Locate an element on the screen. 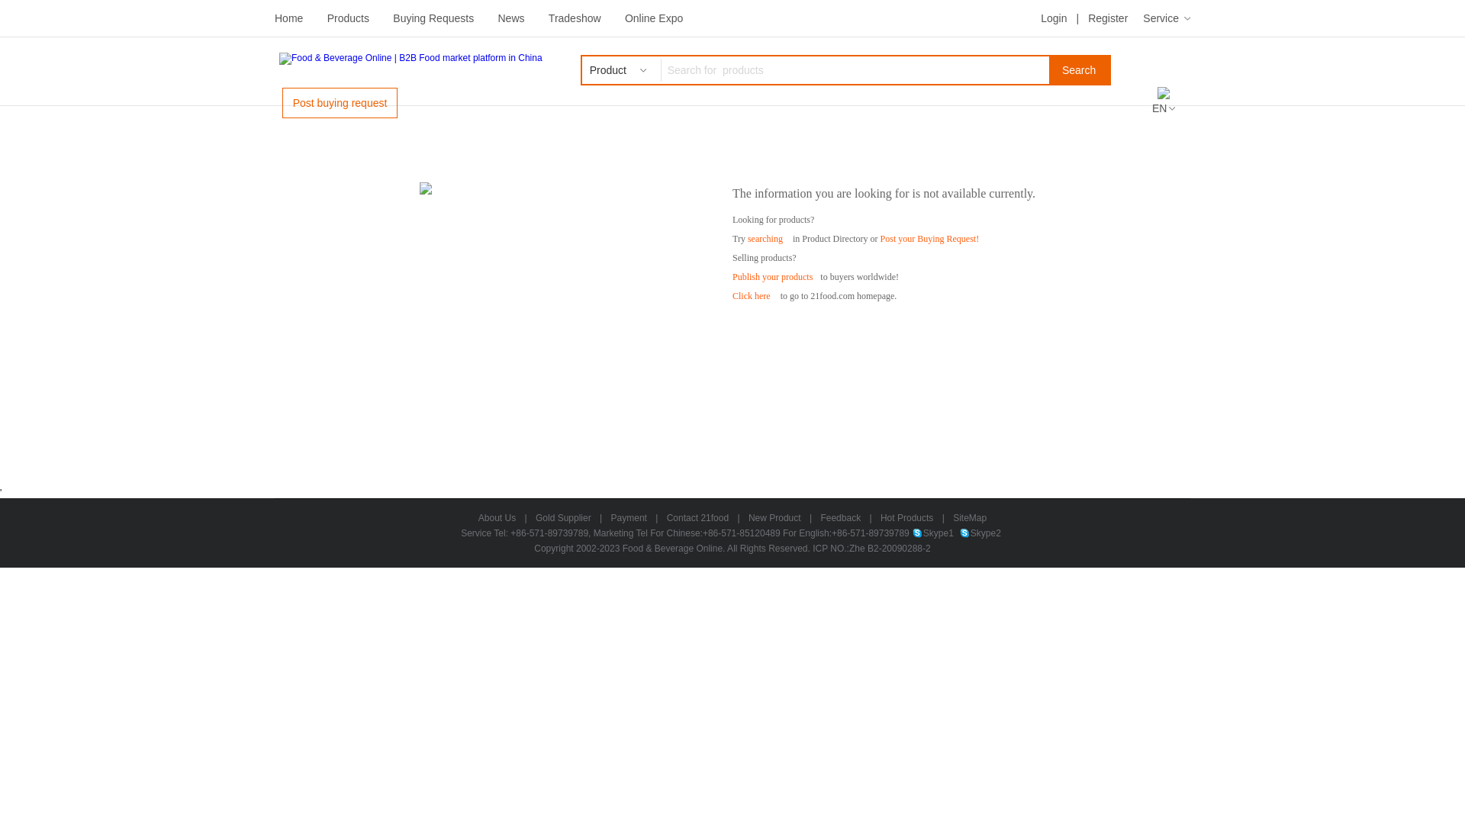 Image resolution: width=1465 pixels, height=824 pixels. Post your Buying Request! is located at coordinates (930, 239).